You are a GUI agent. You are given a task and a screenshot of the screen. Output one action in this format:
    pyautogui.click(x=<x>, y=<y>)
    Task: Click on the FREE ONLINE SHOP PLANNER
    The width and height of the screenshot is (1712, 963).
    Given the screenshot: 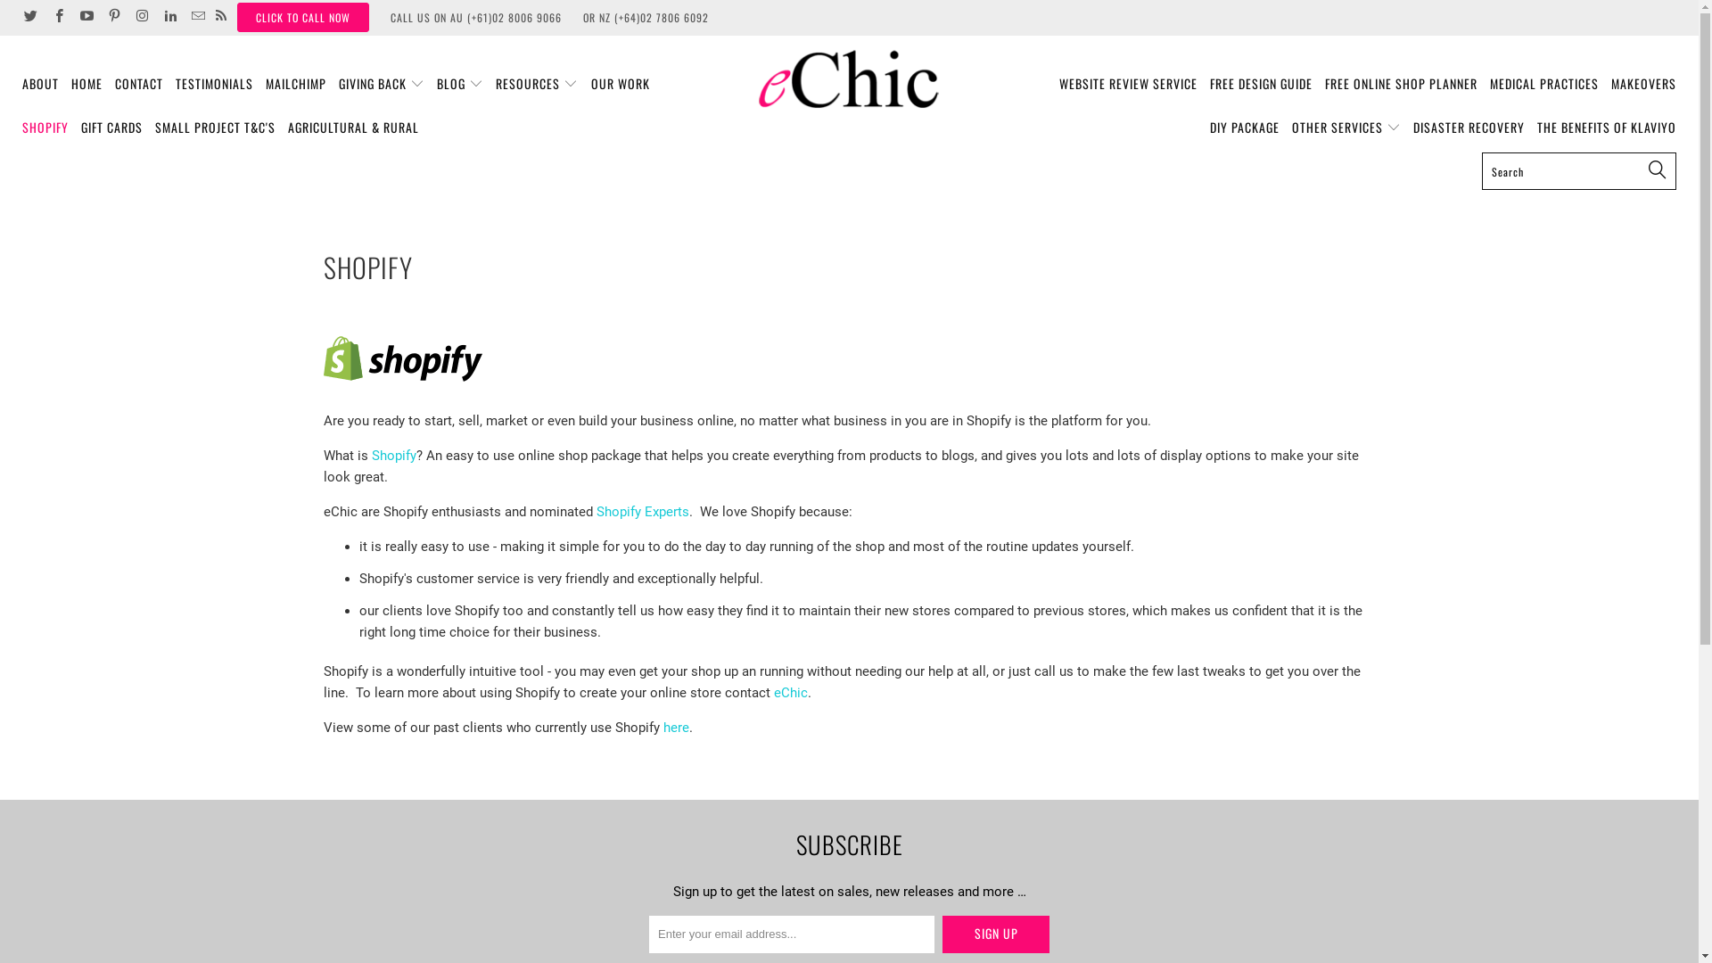 What is the action you would take?
    pyautogui.click(x=1402, y=84)
    